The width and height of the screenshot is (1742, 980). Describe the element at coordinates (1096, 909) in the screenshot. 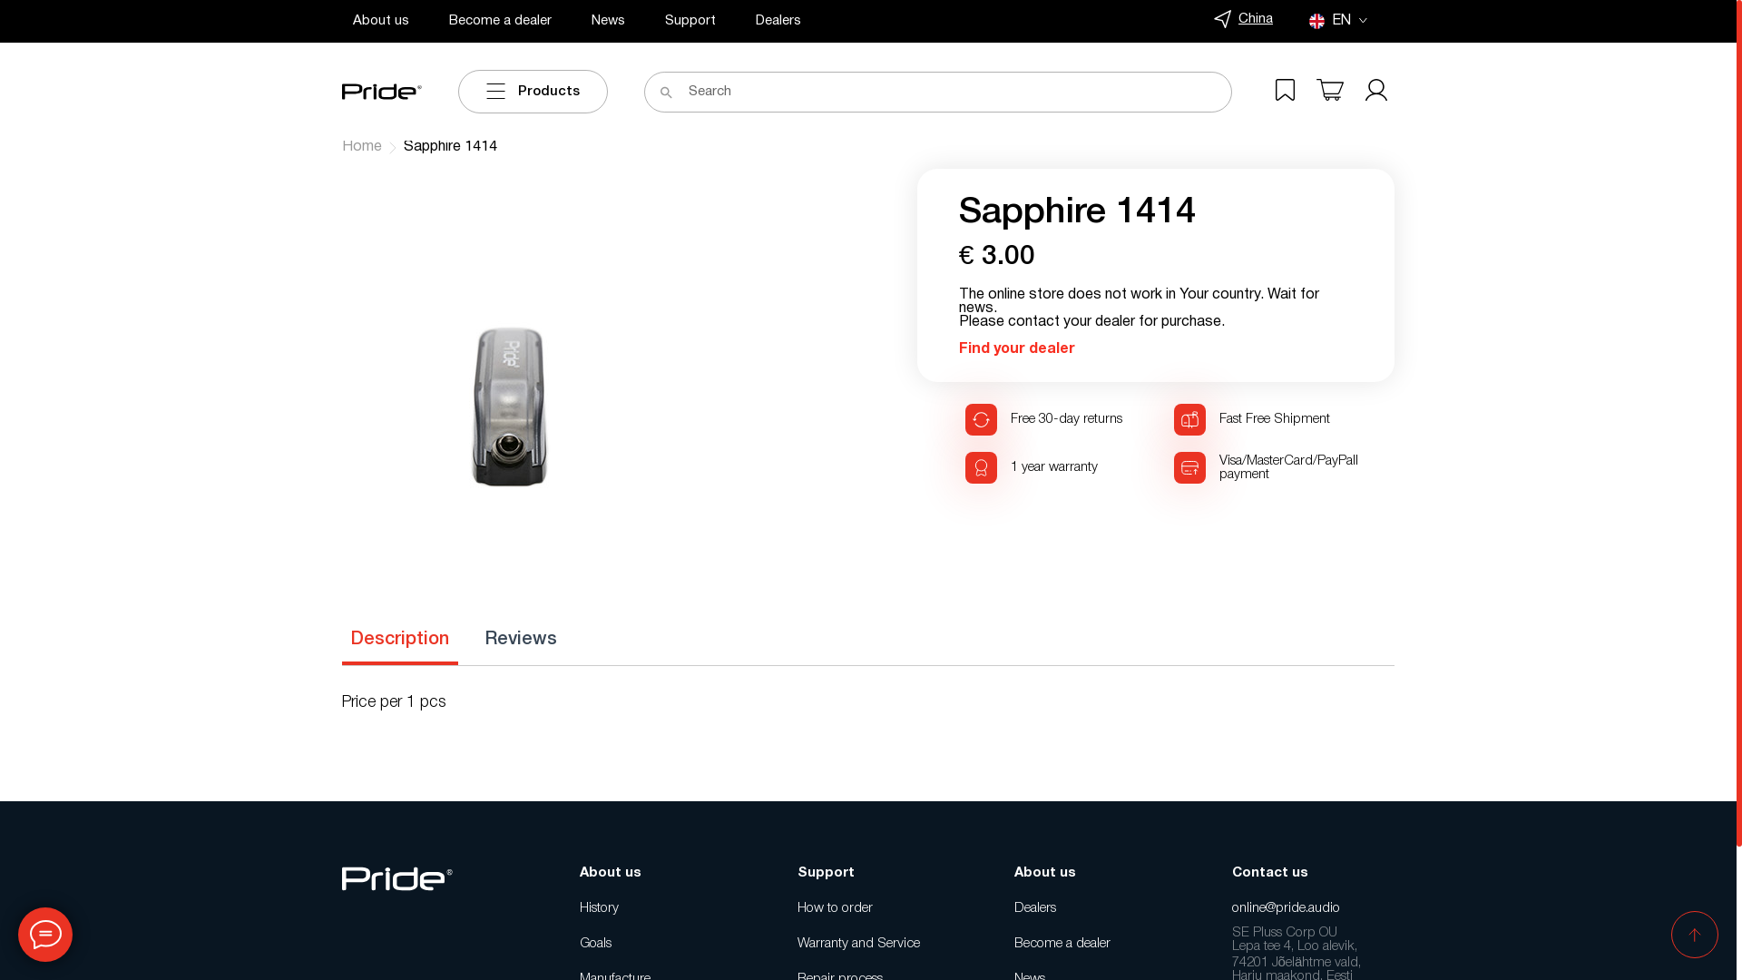

I see `Dealers` at that location.